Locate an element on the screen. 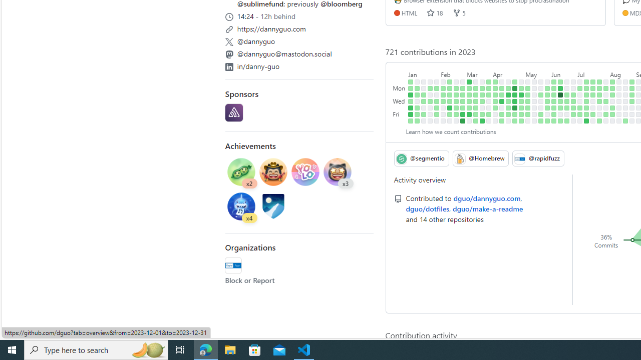 Image resolution: width=641 pixels, height=360 pixels. 3 contributions on May 31st. is located at coordinates (548, 101).